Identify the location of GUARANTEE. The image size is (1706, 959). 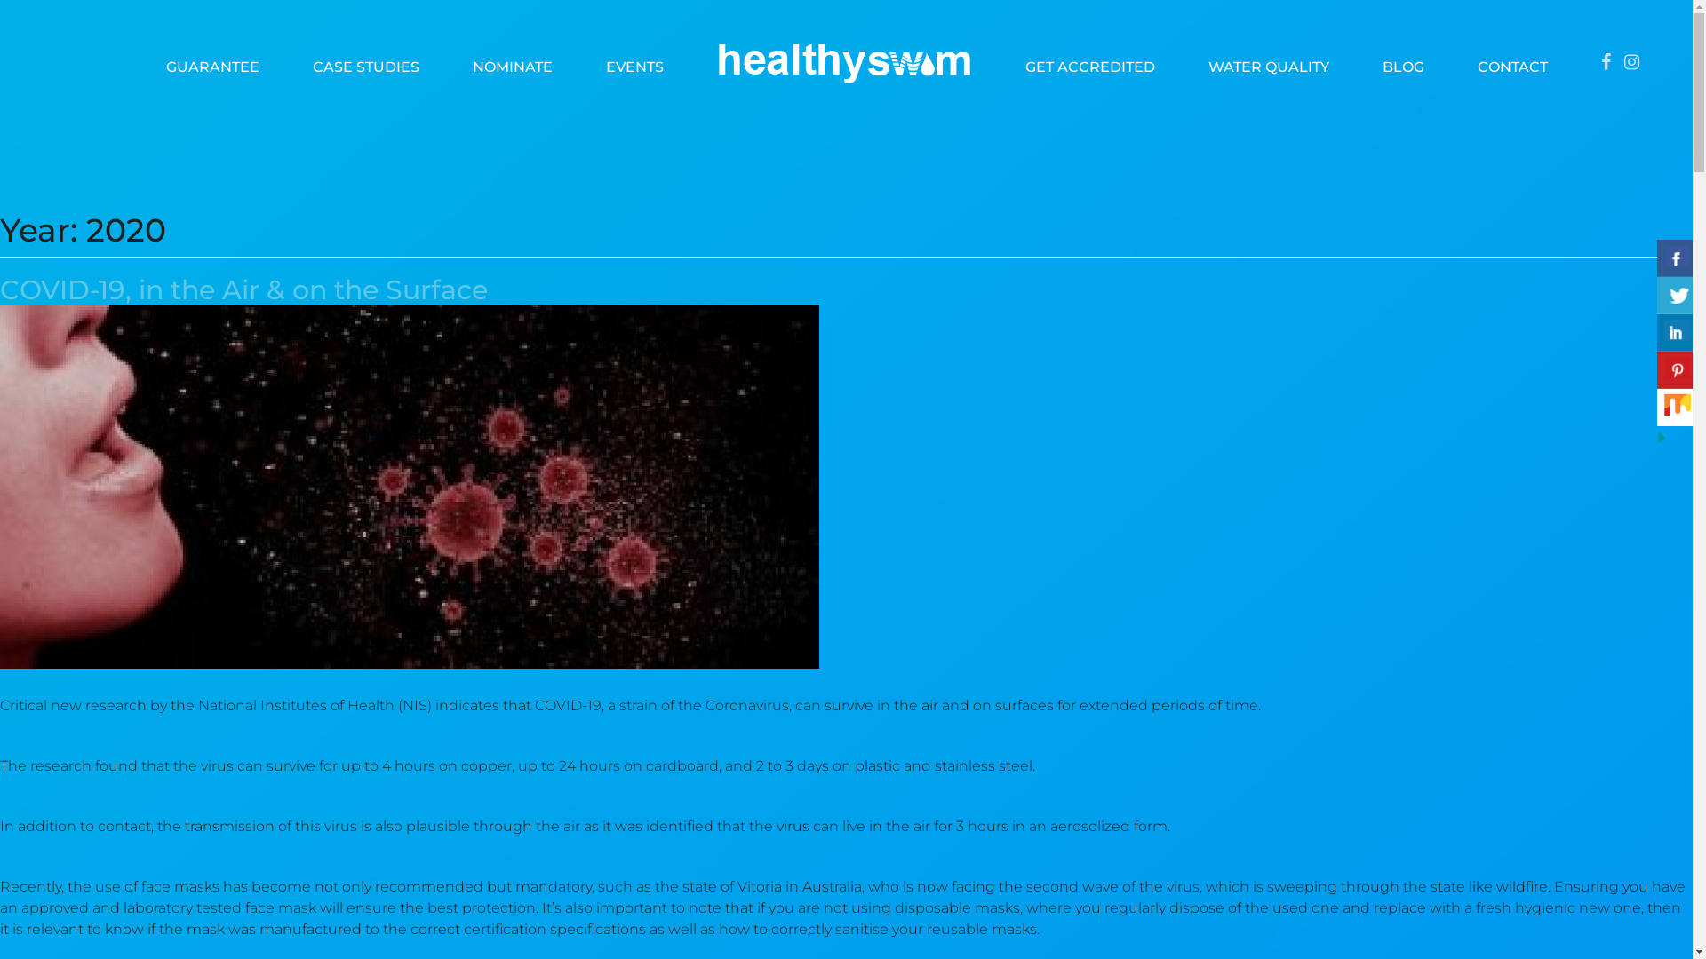
(213, 62).